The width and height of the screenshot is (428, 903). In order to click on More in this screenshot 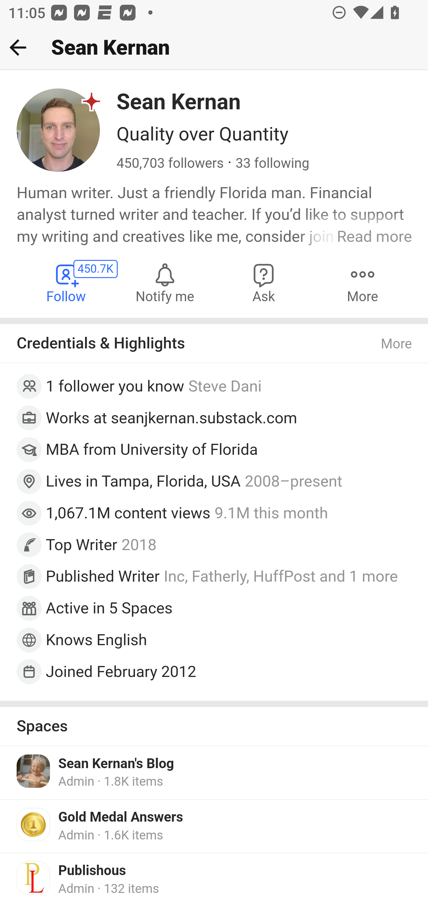, I will do `click(397, 344)`.